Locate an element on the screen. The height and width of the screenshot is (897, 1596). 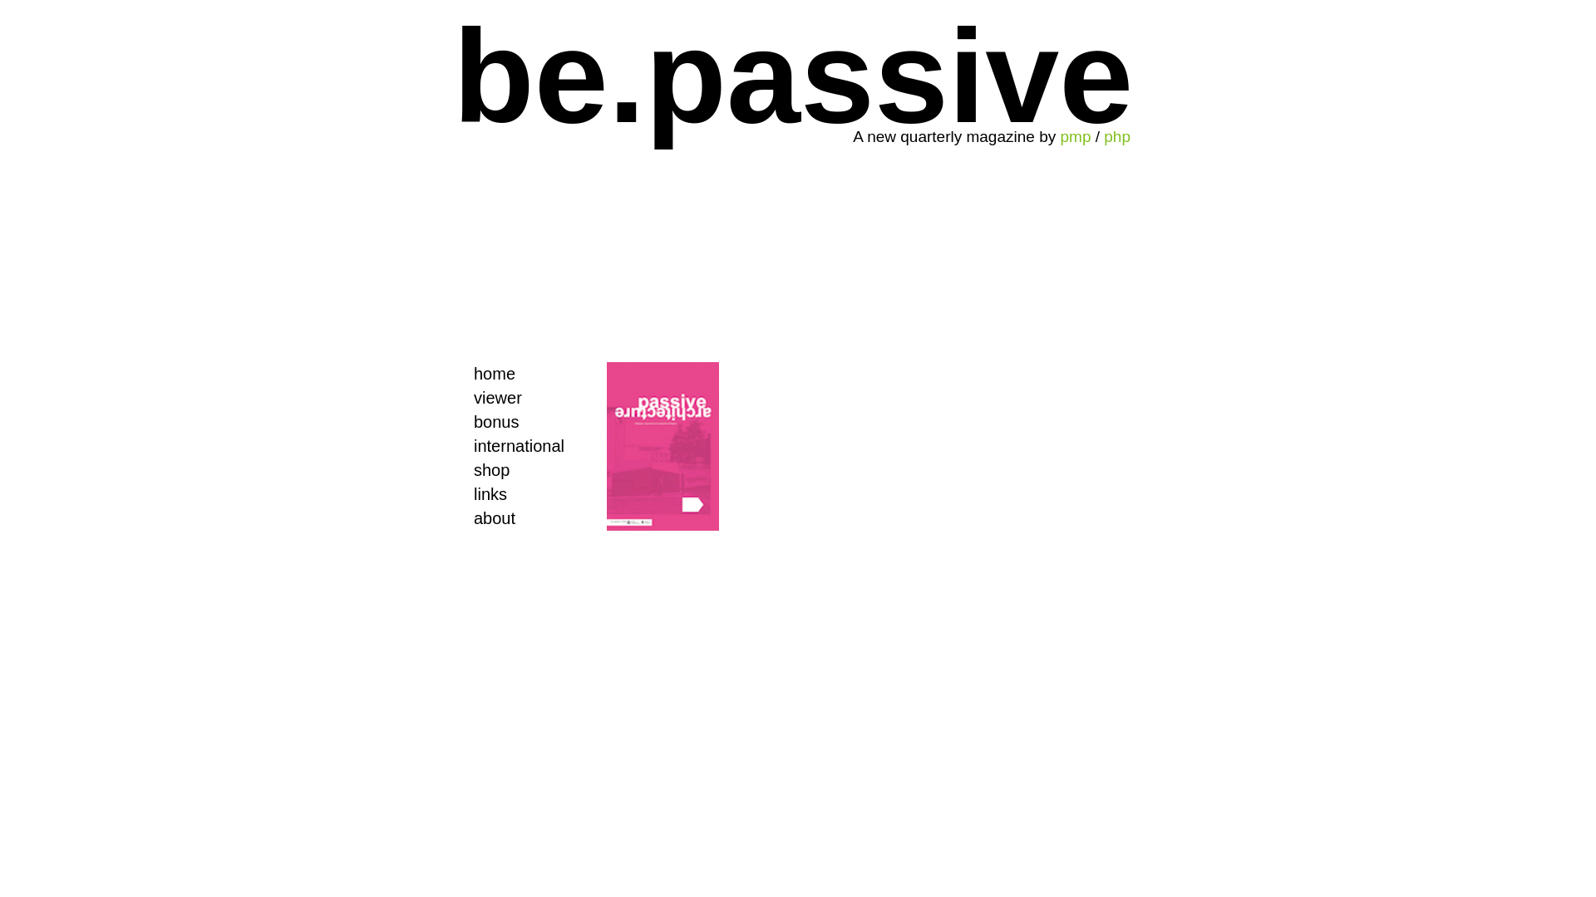
shop is located at coordinates (515, 470).